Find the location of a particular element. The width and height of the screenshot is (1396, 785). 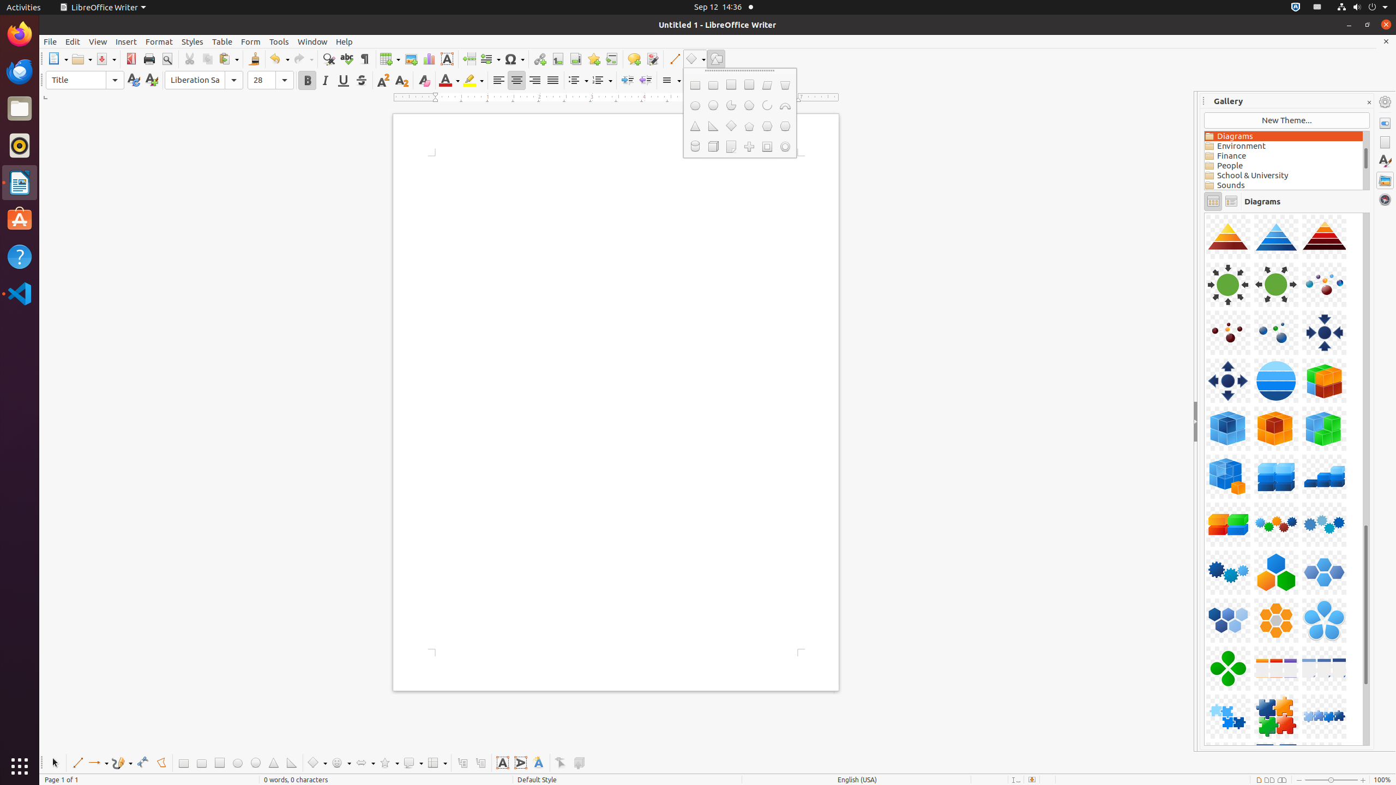

Draw Functions is located at coordinates (717, 59).